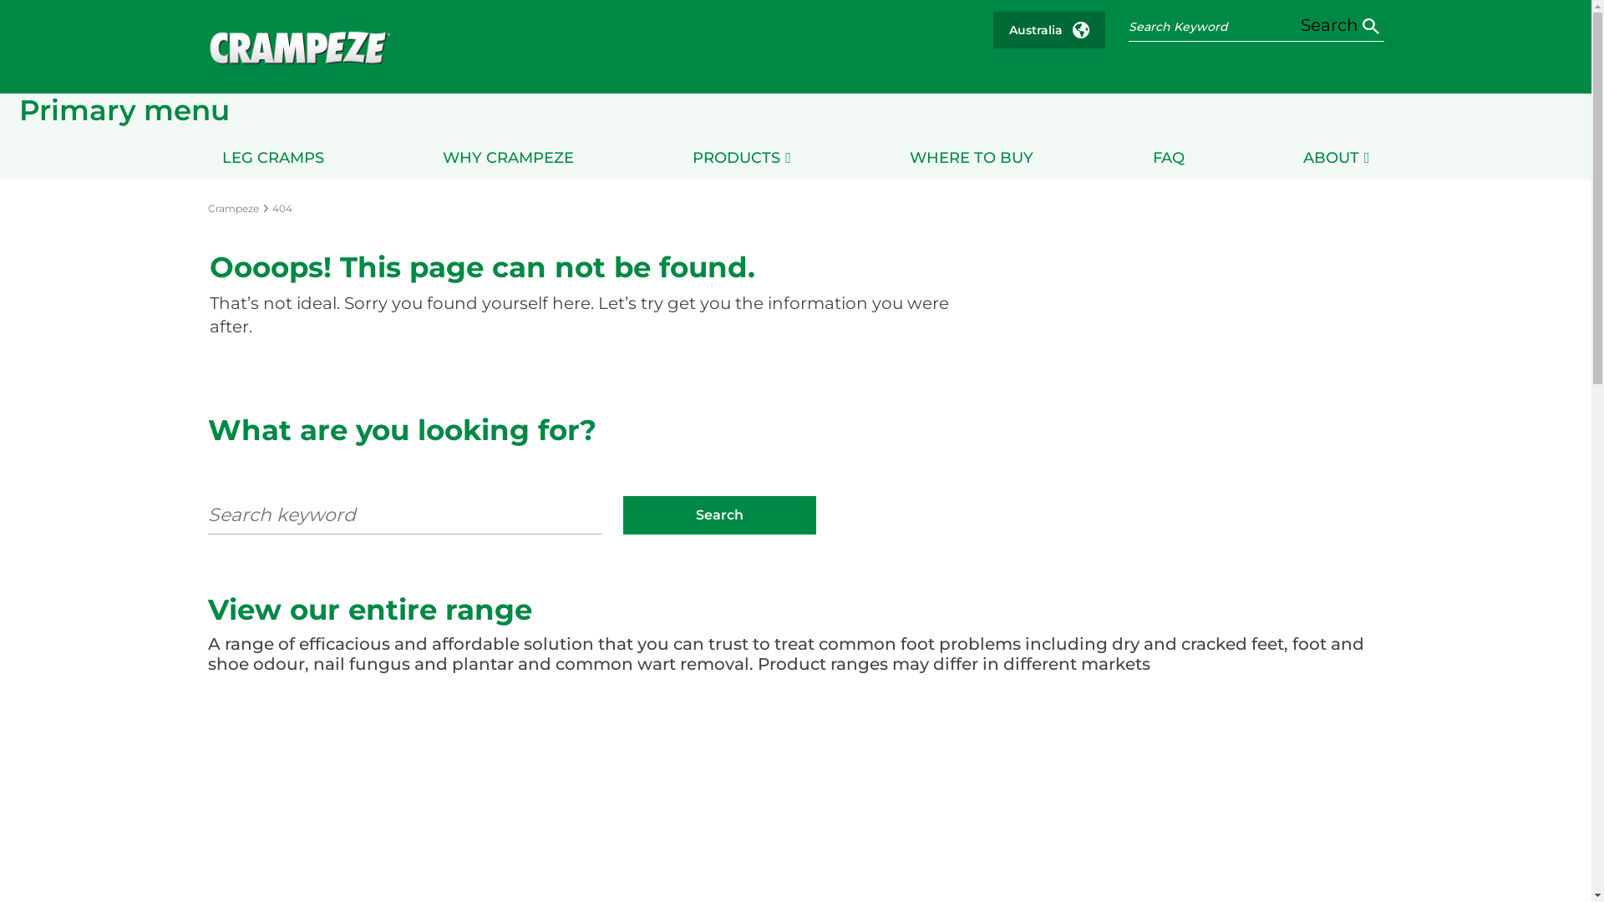 This screenshot has width=1604, height=902. I want to click on WHY CRAMPEZE, so click(508, 158).